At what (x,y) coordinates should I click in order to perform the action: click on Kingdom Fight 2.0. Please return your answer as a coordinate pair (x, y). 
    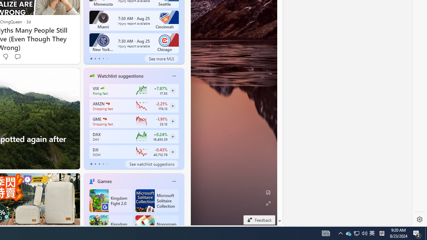
    Looking at the image, I should click on (111, 227).